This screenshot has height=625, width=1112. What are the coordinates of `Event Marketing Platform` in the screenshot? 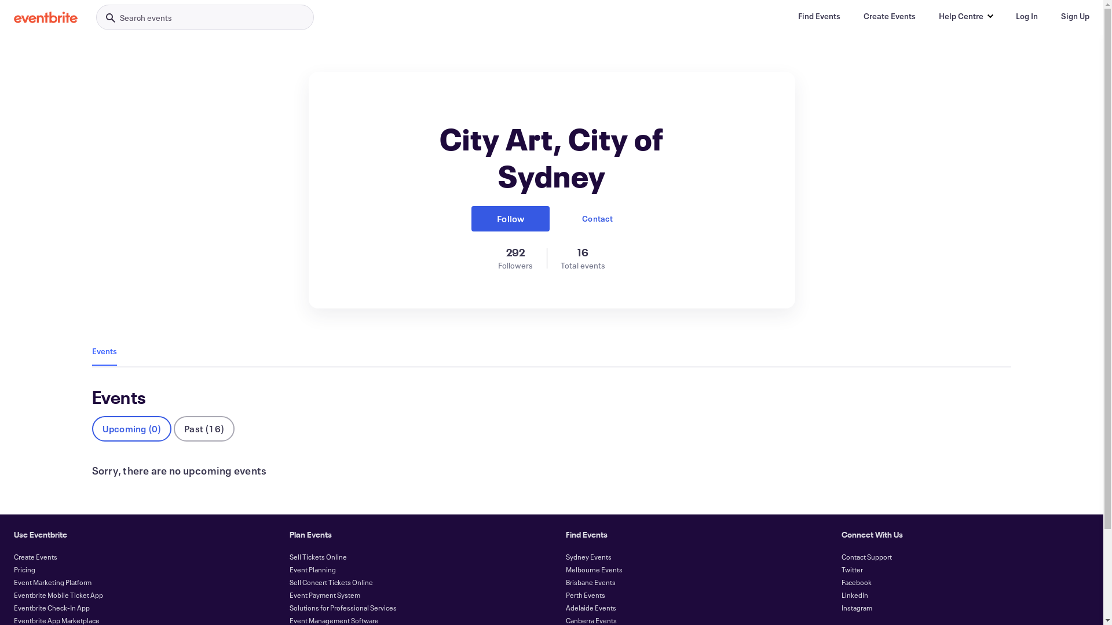 It's located at (53, 582).